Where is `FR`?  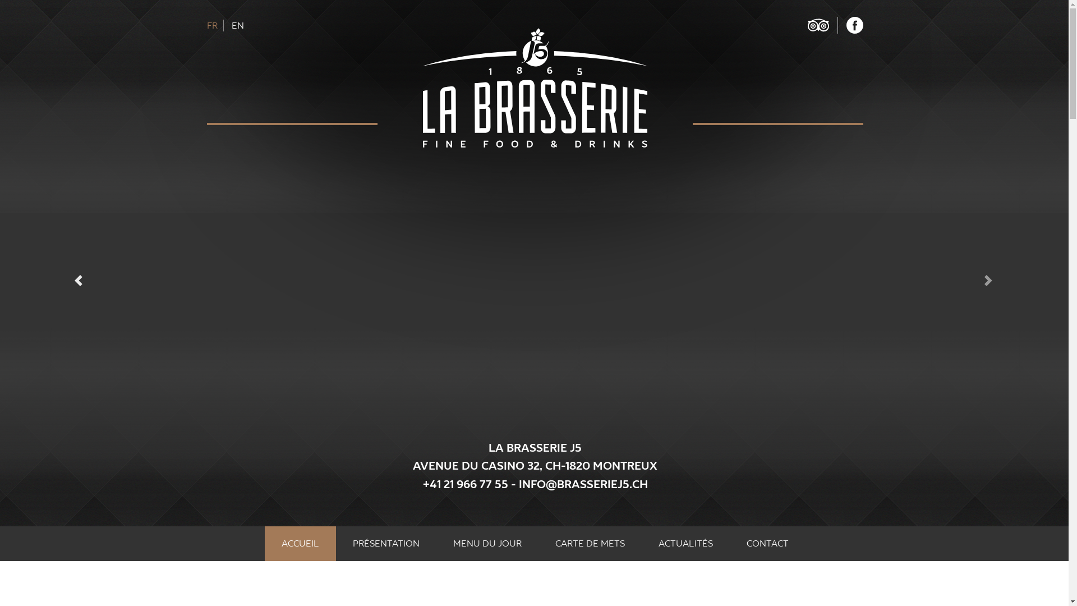 FR is located at coordinates (215, 26).